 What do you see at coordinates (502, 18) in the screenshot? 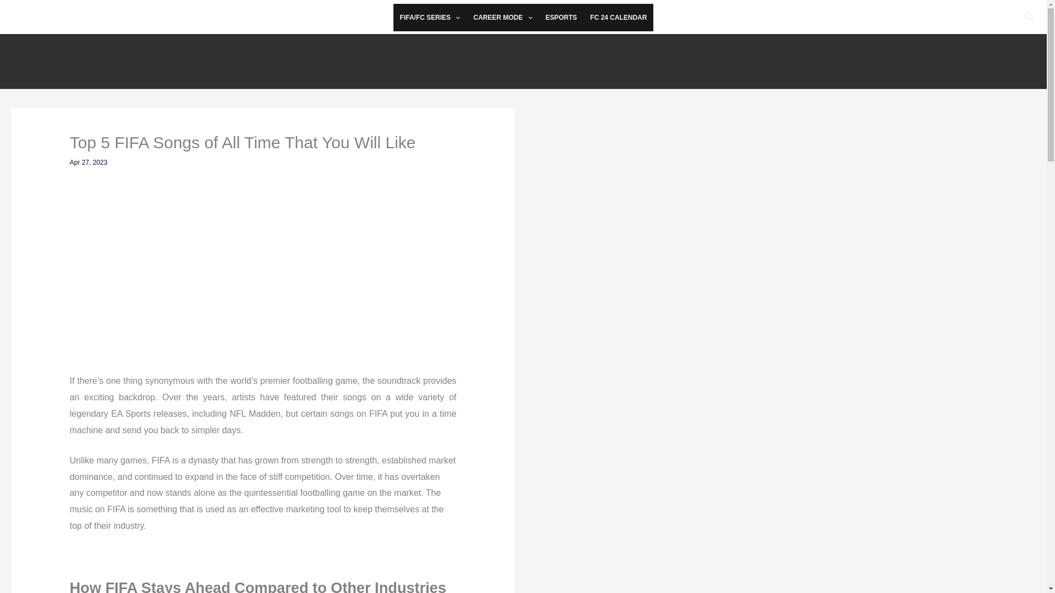
I see `CAREER MODE` at bounding box center [502, 18].